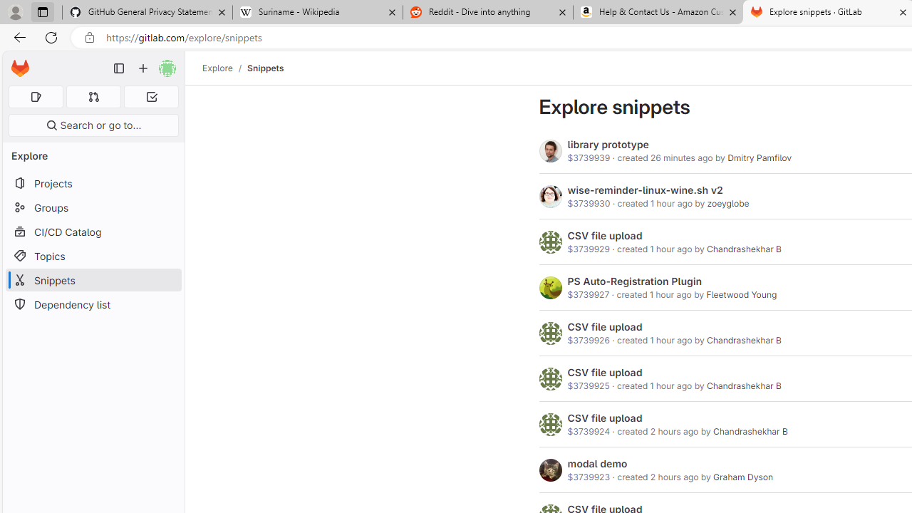 The width and height of the screenshot is (912, 513). Describe the element at coordinates (143, 68) in the screenshot. I see `Create new...` at that location.